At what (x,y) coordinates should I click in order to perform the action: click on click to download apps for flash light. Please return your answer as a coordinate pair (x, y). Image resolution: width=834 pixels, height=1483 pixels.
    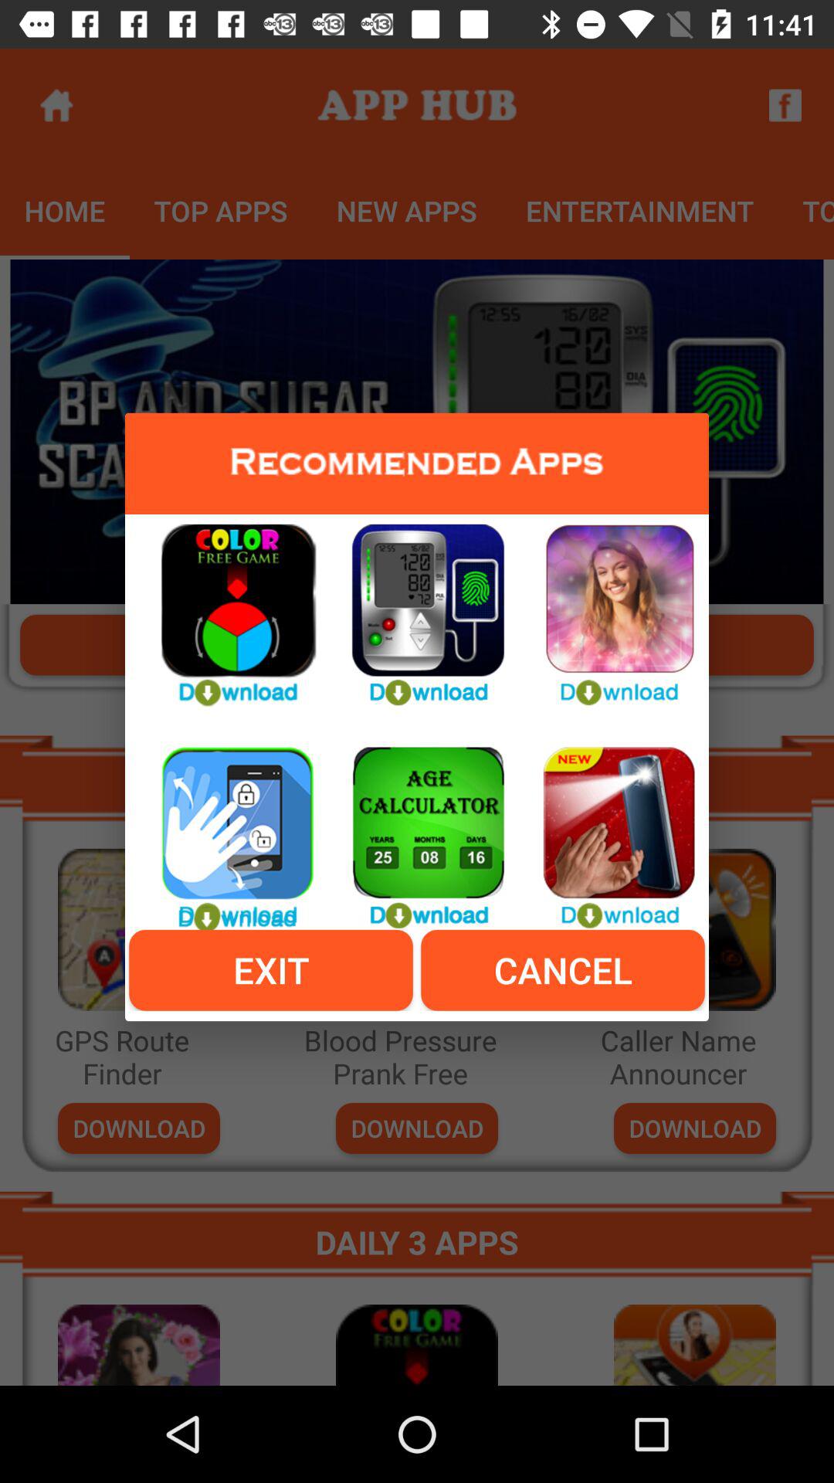
    Looking at the image, I should click on (607, 829).